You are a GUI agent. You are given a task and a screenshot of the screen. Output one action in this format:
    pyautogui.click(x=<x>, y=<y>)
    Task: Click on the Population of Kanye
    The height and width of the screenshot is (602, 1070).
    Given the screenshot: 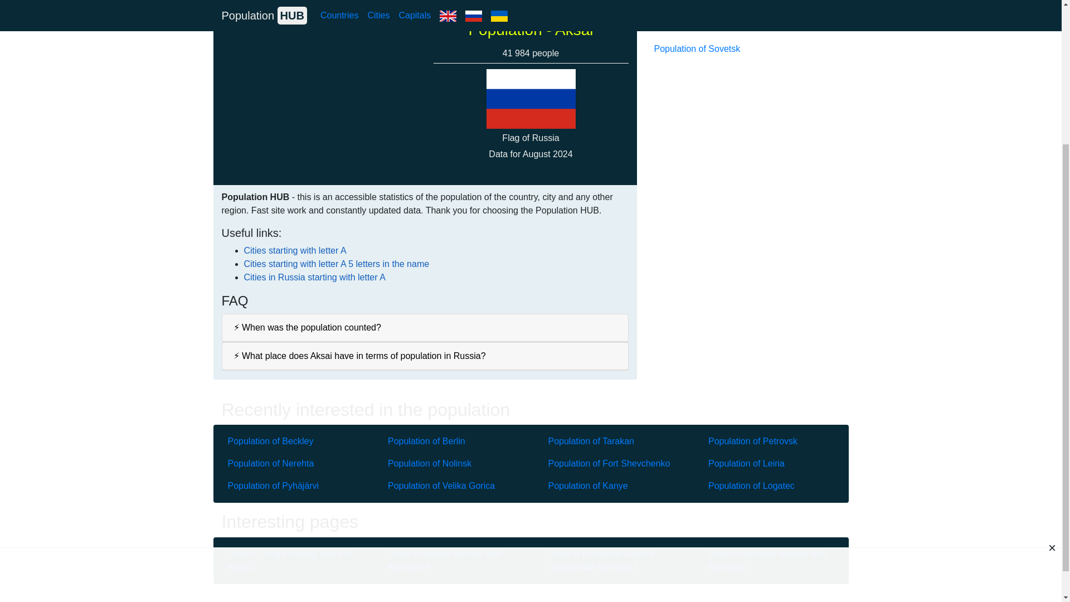 What is the action you would take?
    pyautogui.click(x=611, y=486)
    